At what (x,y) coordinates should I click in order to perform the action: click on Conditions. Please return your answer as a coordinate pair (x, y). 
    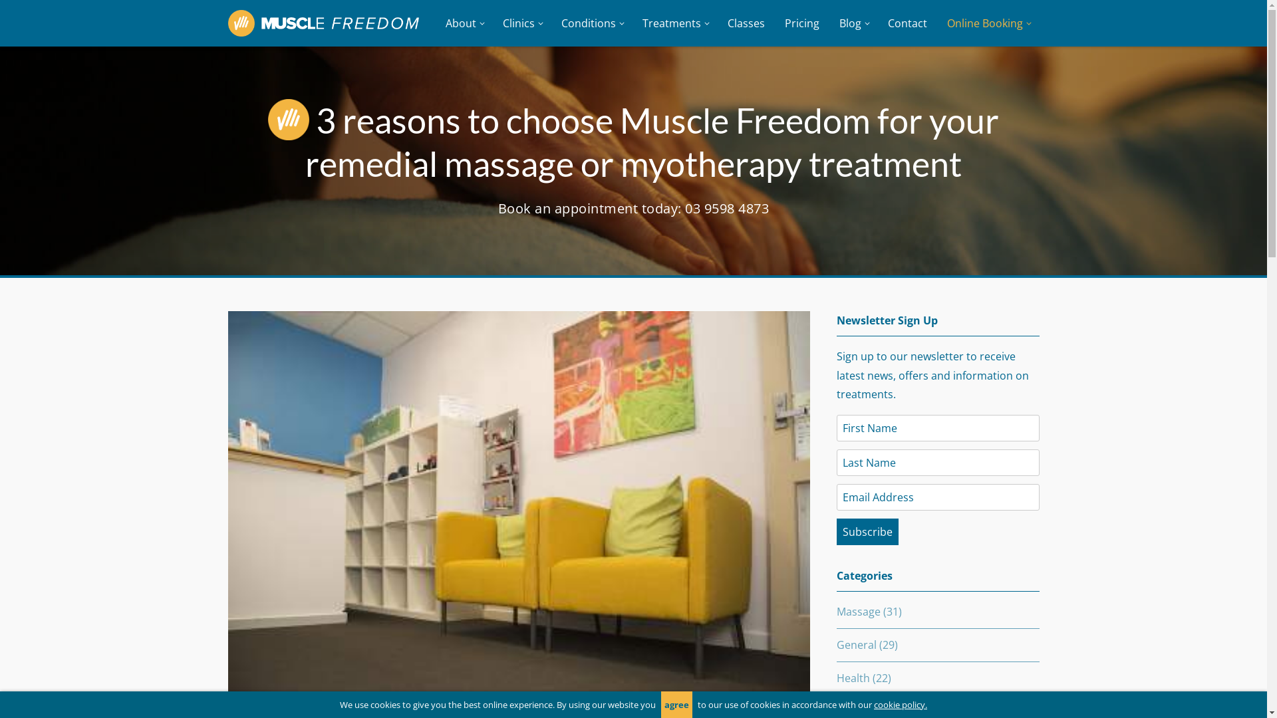
    Looking at the image, I should click on (591, 23).